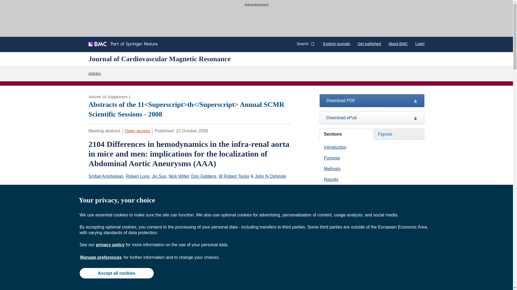 The height and width of the screenshot is (290, 517). I want to click on W Robert Taylor, so click(234, 176).